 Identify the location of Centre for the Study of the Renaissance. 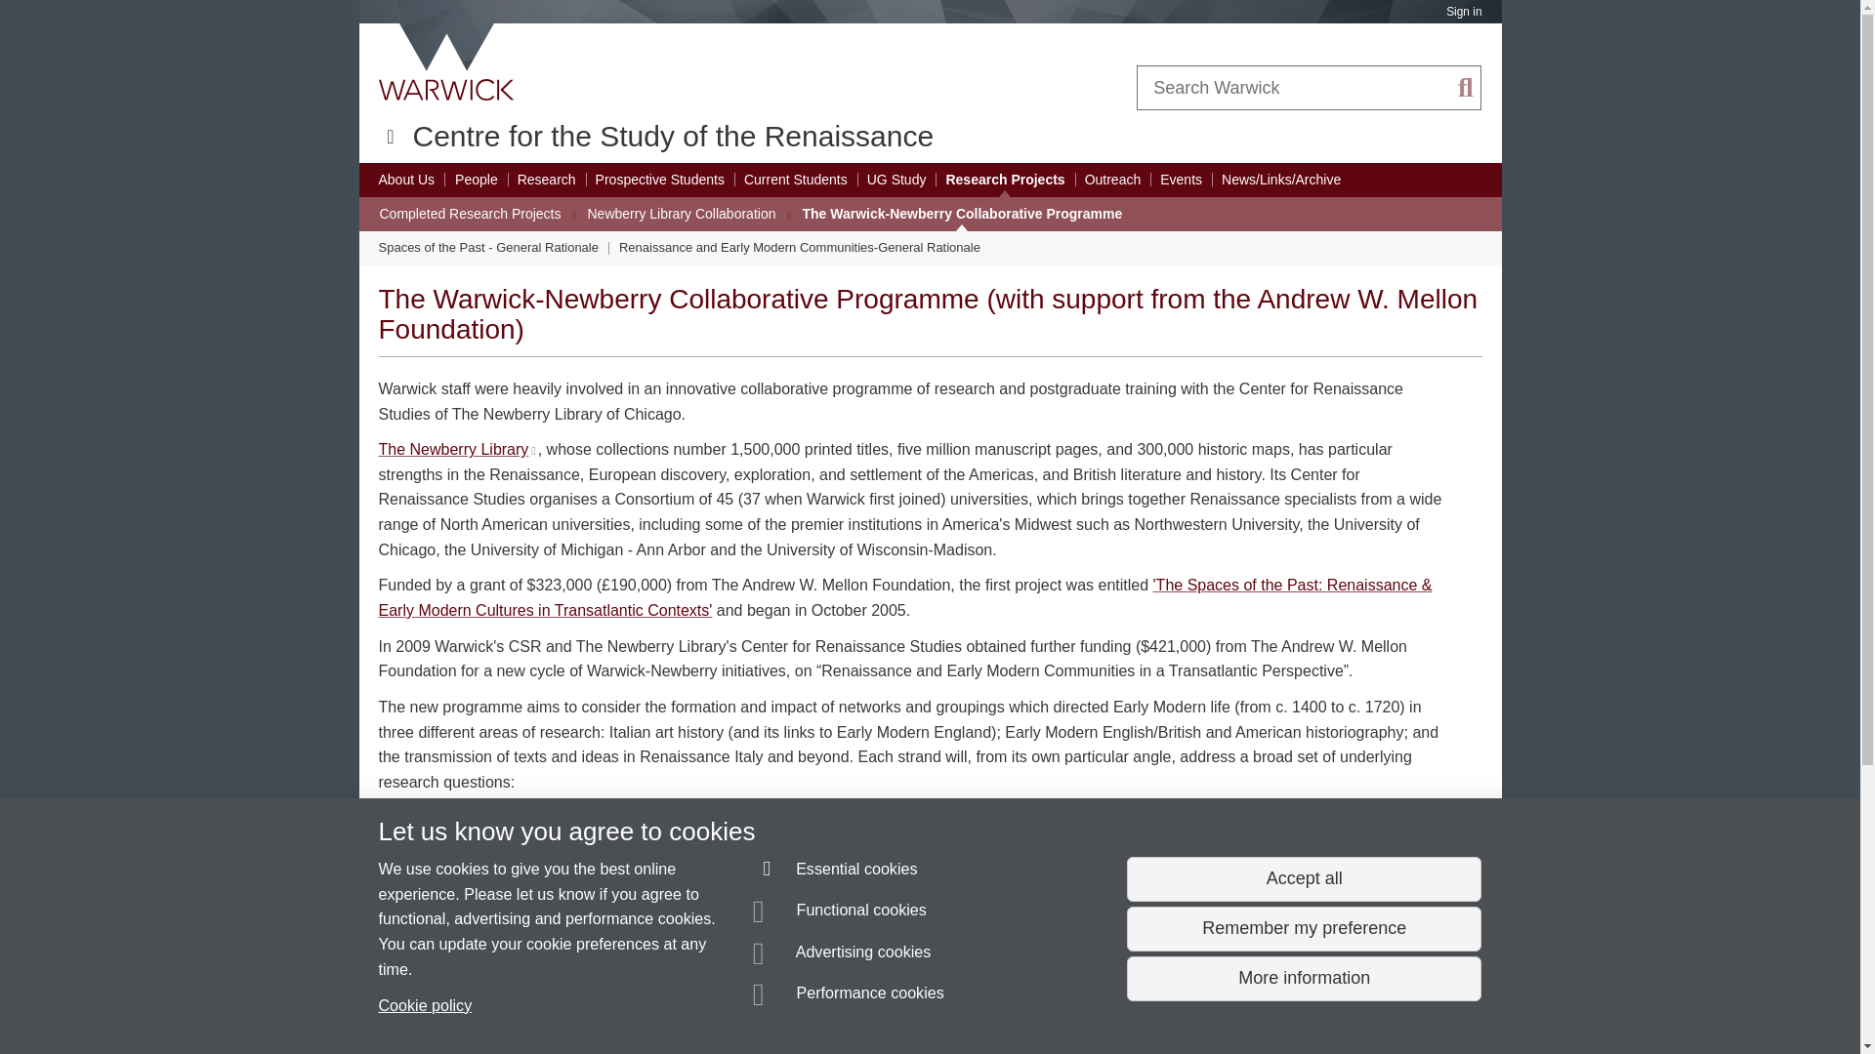
(673, 136).